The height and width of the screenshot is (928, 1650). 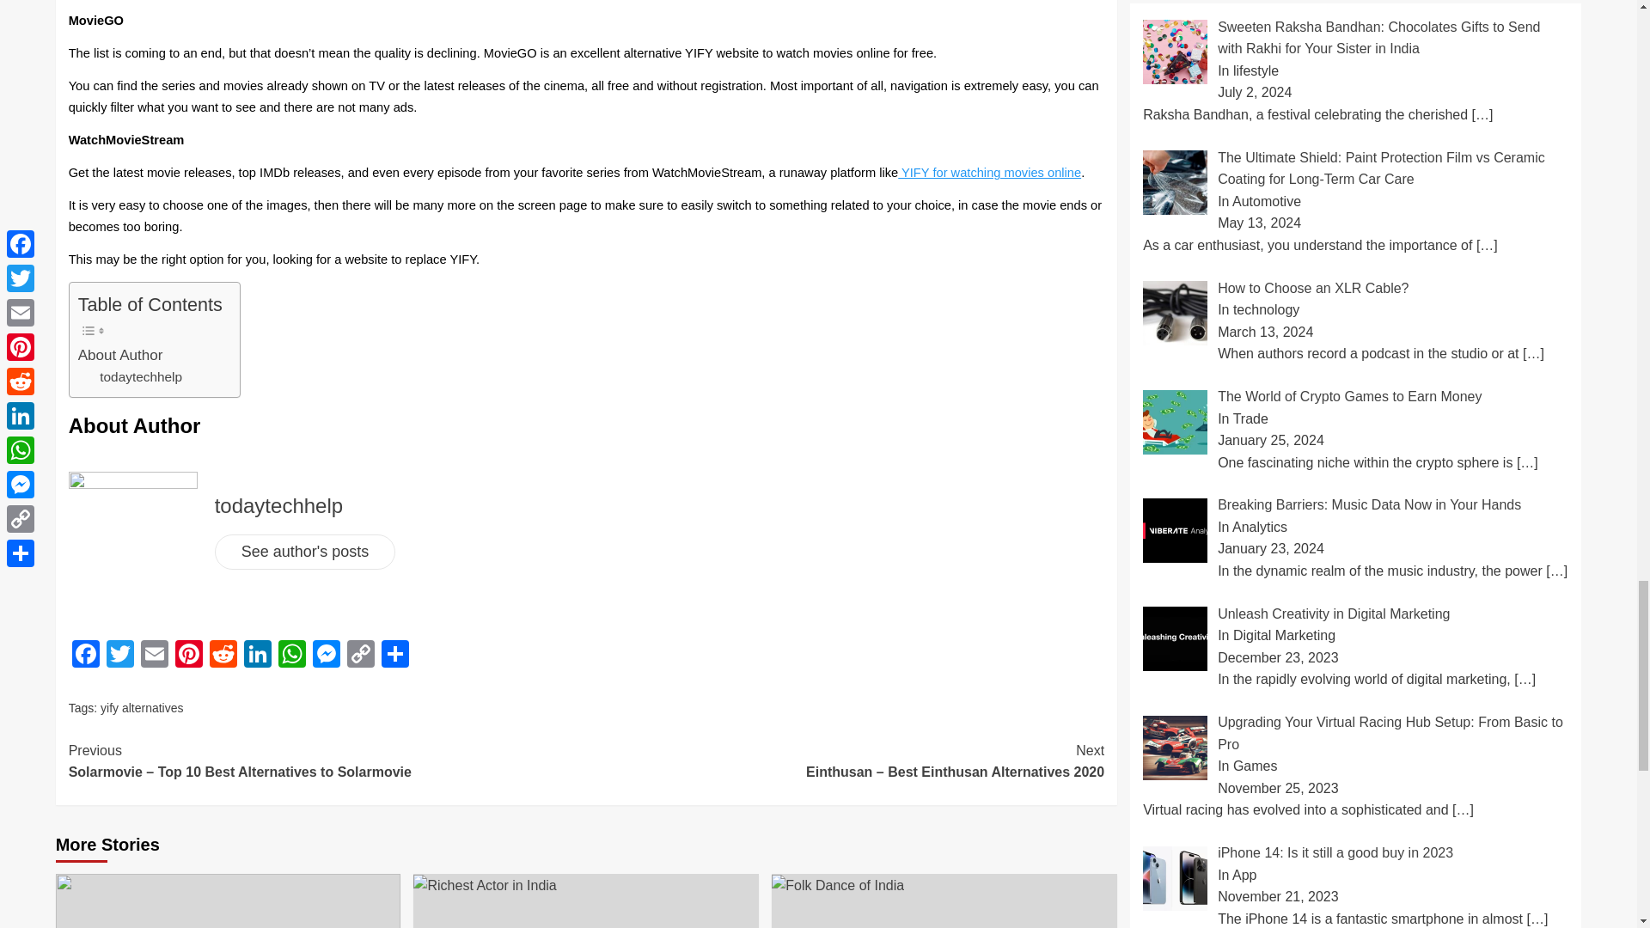 I want to click on Email, so click(x=154, y=656).